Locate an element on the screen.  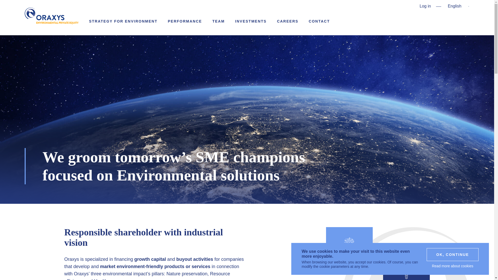
PERFORMANCE is located at coordinates (251, 21).